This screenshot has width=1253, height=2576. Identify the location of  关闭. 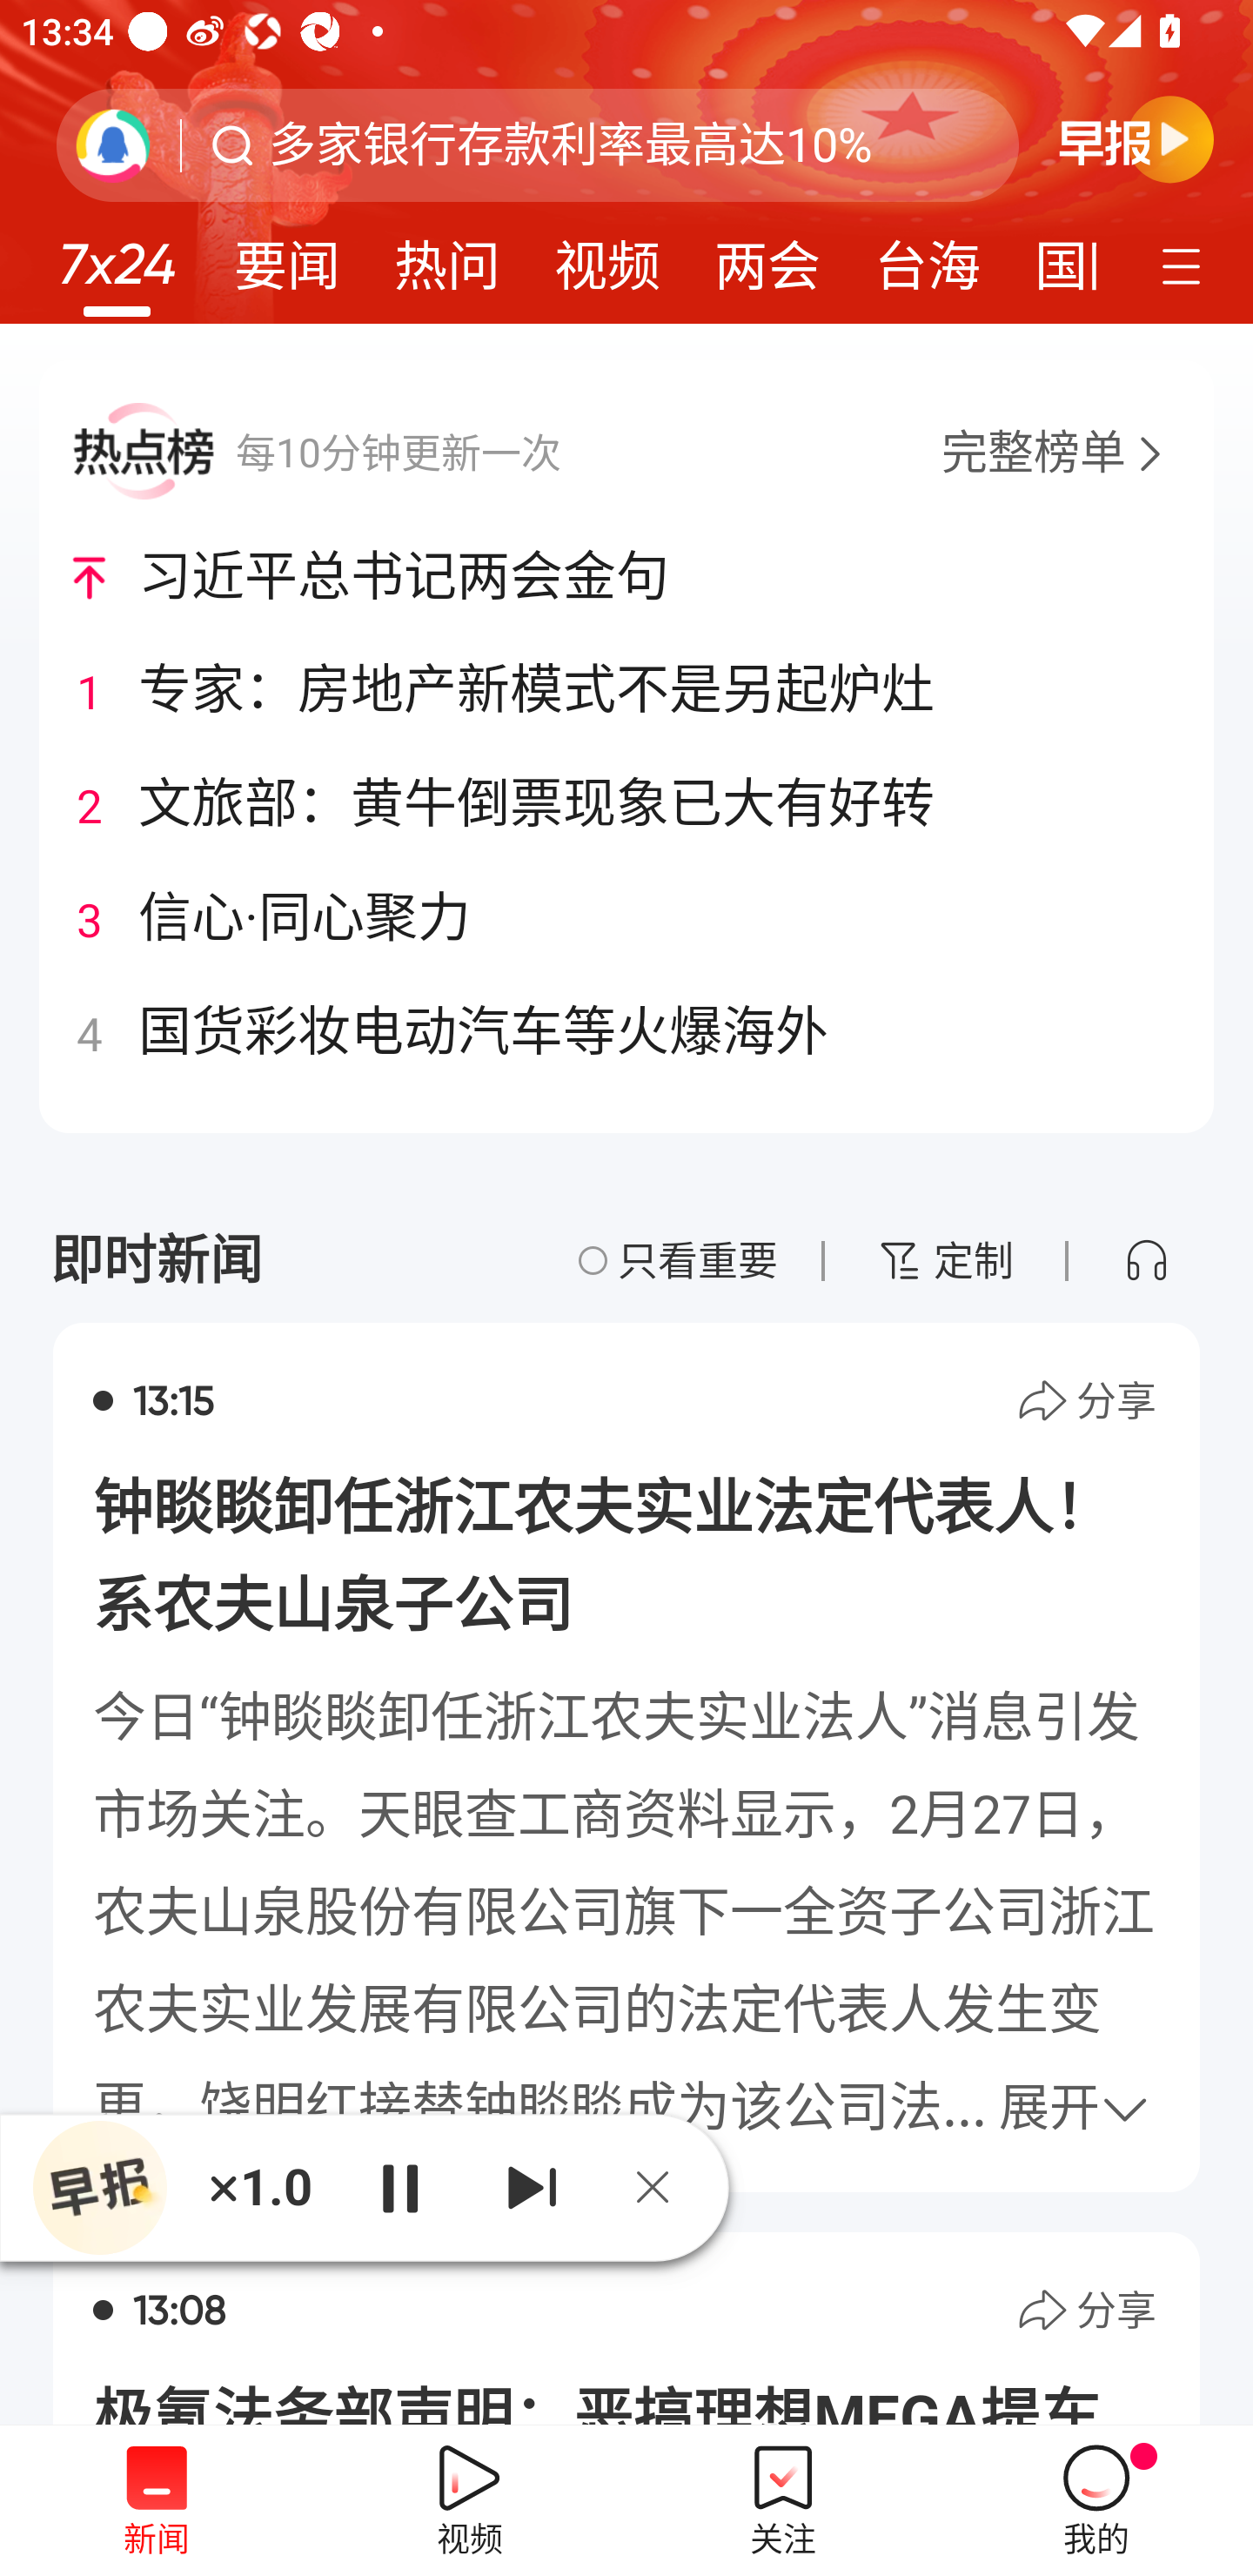
(664, 2186).